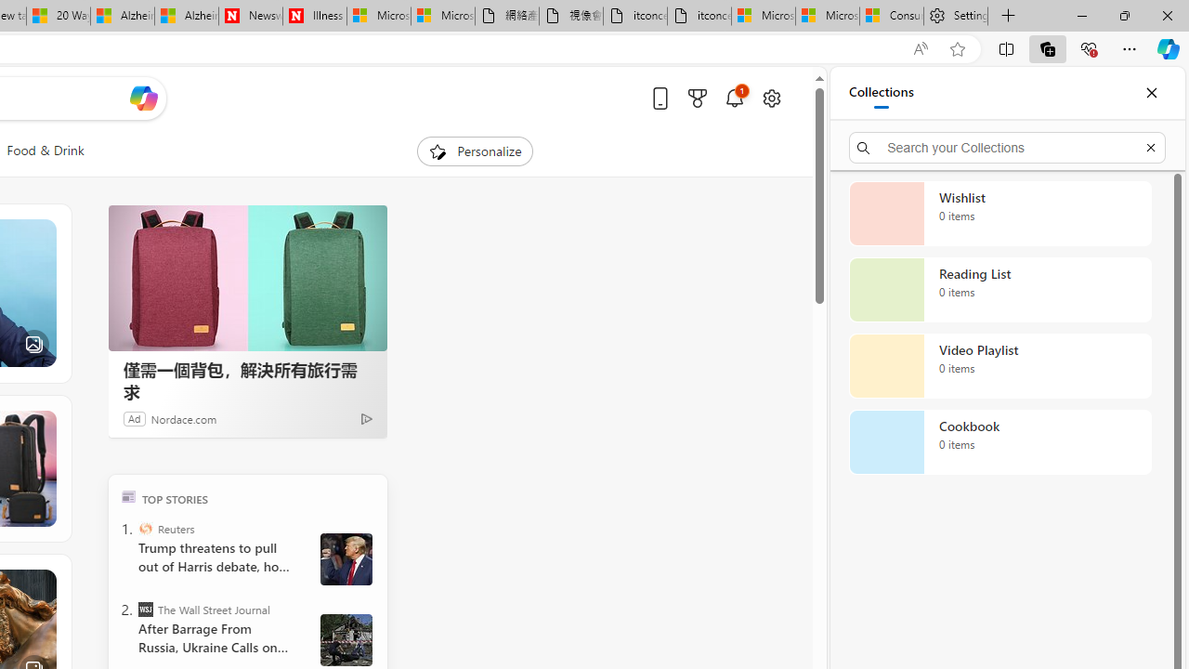 This screenshot has width=1189, height=669. What do you see at coordinates (892, 17) in the screenshot?
I see `Consumer Health Data Privacy Policy` at bounding box center [892, 17].